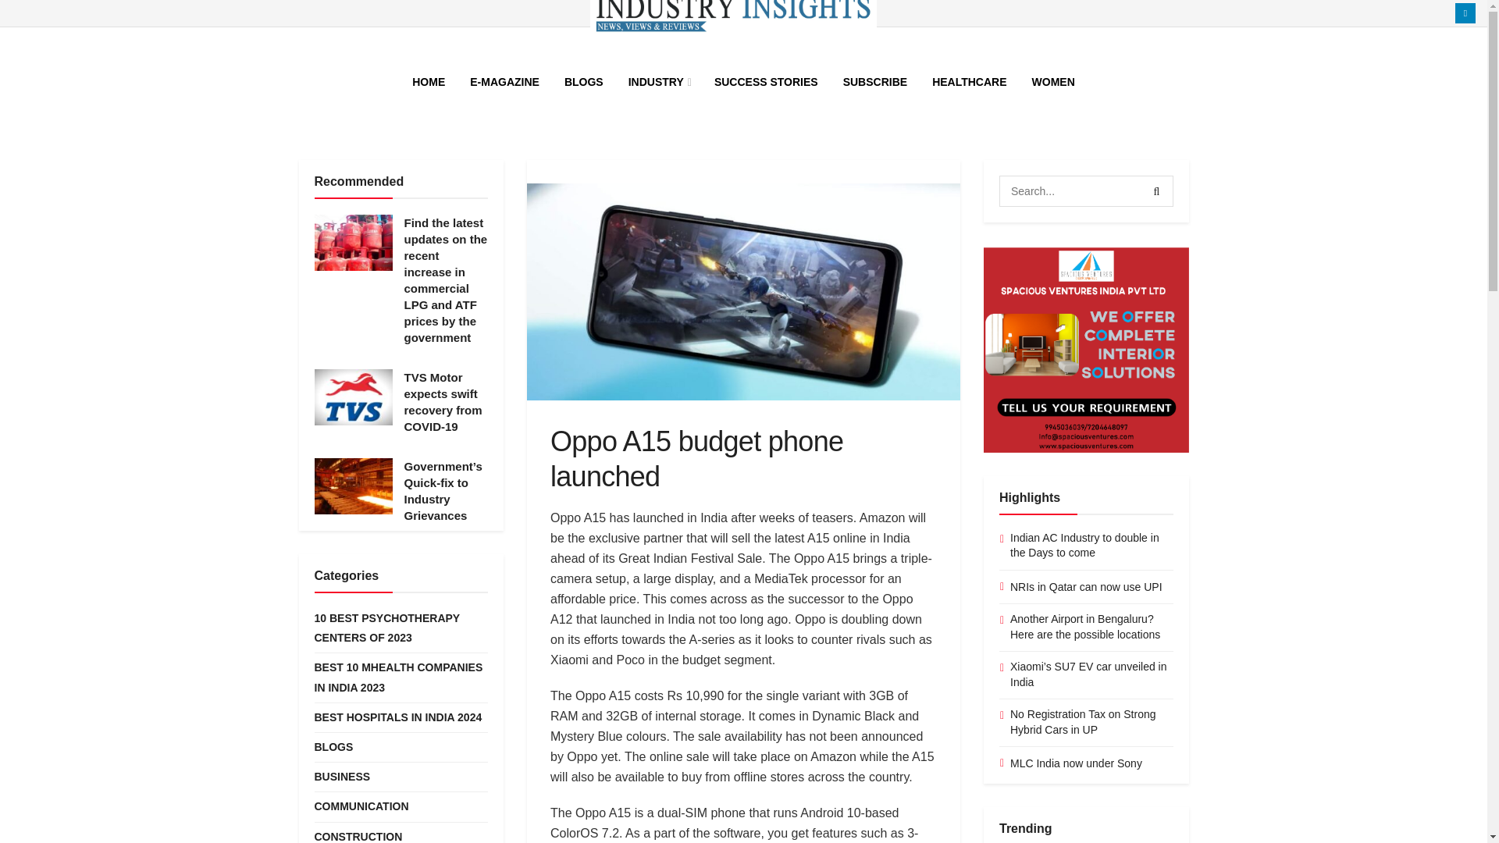 The image size is (1499, 843). I want to click on HOME, so click(428, 81).